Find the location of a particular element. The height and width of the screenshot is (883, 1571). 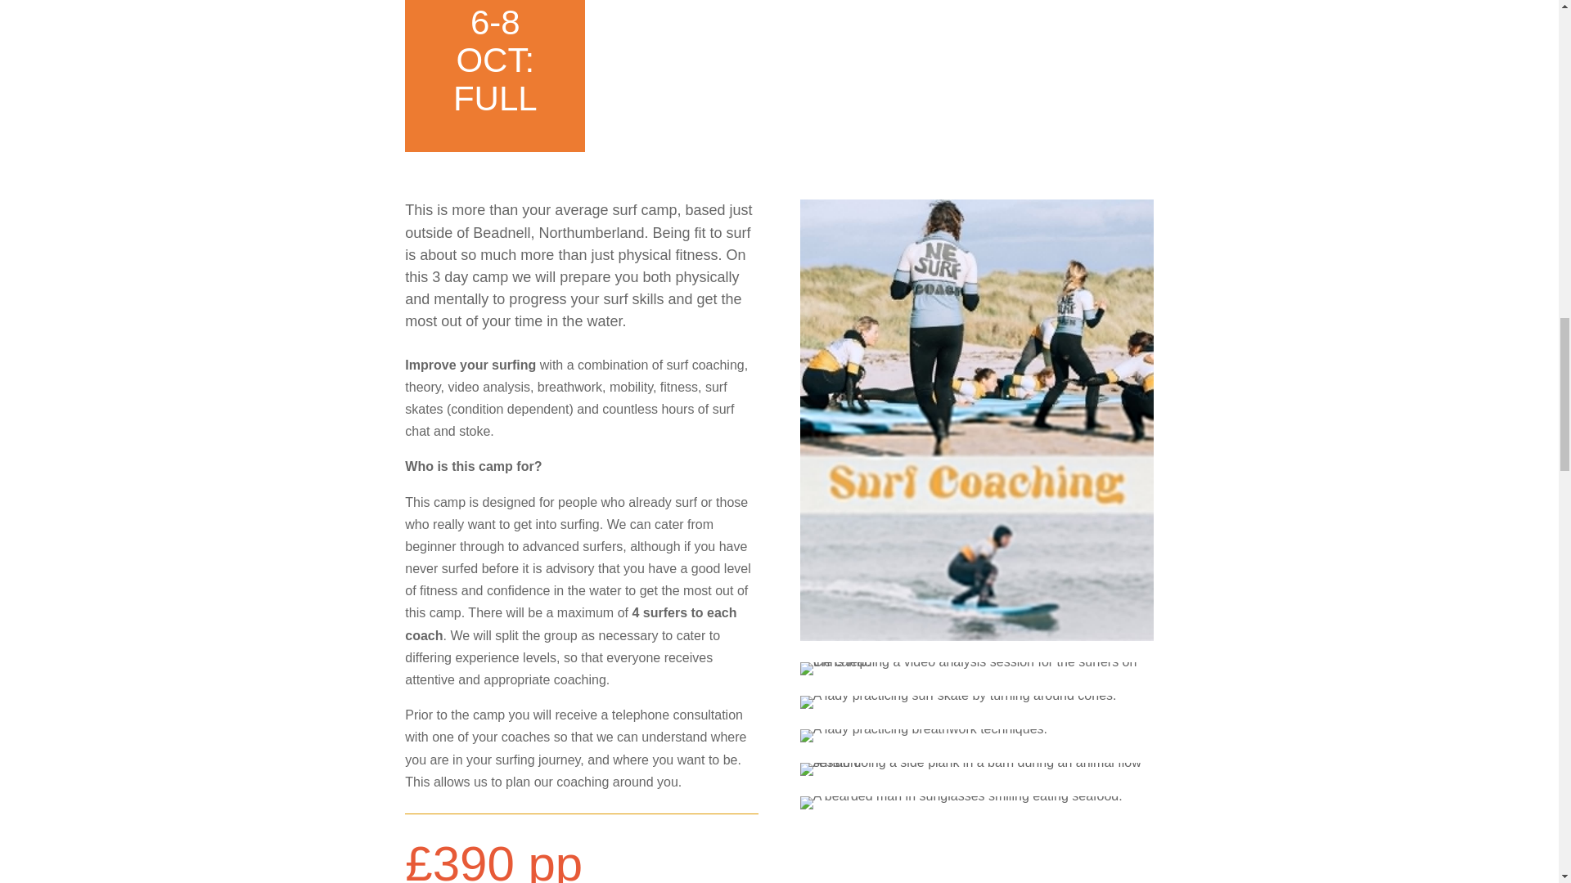

A lady practicing surf skate by turning around cones. is located at coordinates (958, 702).